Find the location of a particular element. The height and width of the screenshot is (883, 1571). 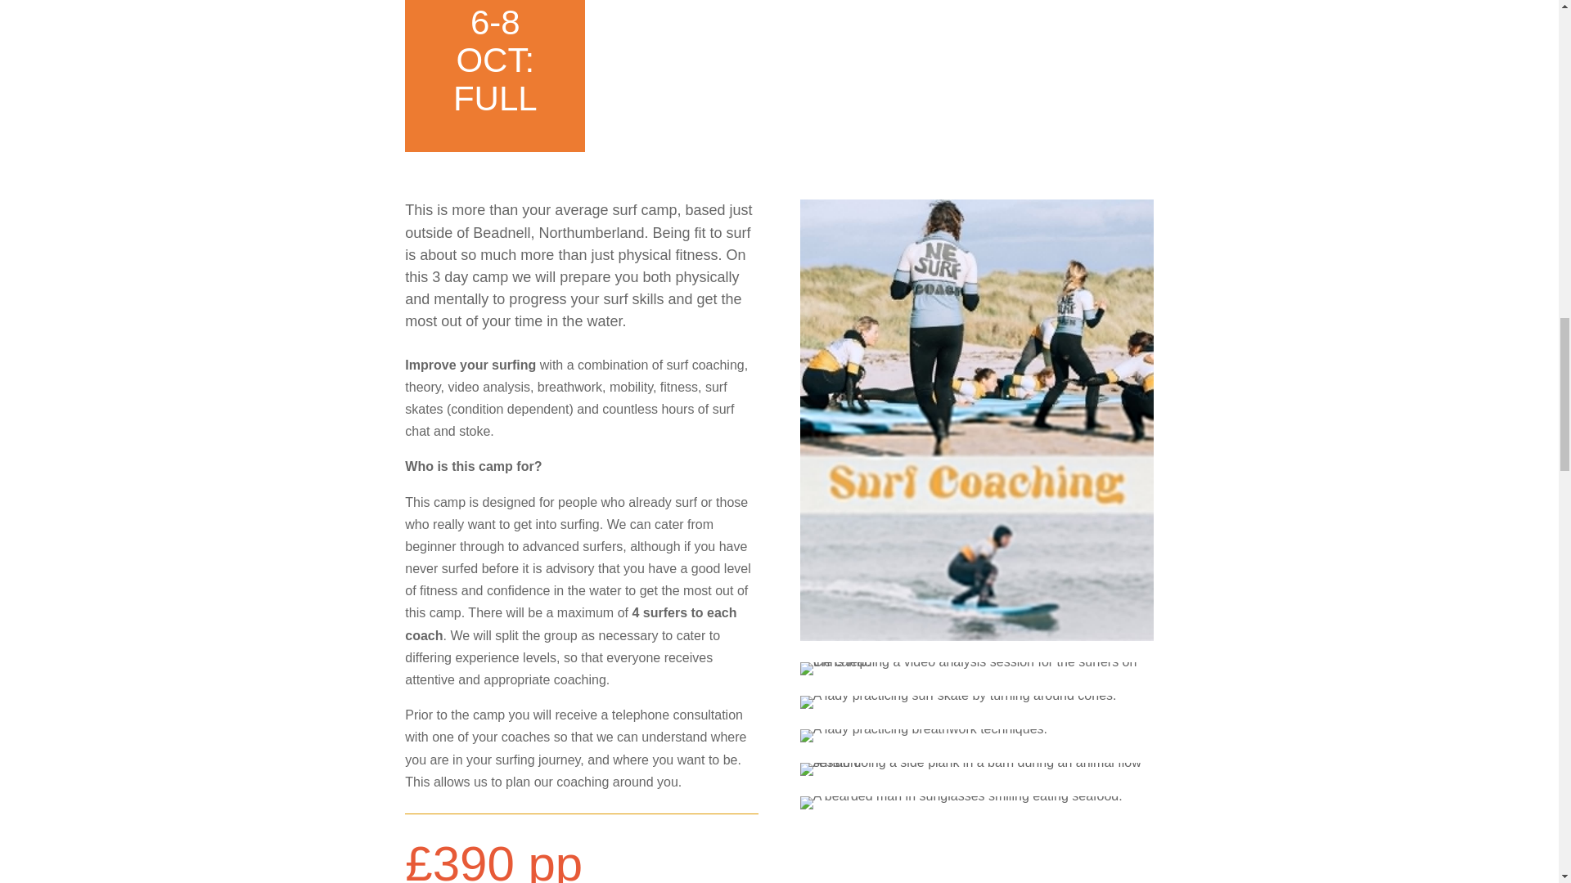

A lady practicing surf skate by turning around cones. is located at coordinates (958, 702).